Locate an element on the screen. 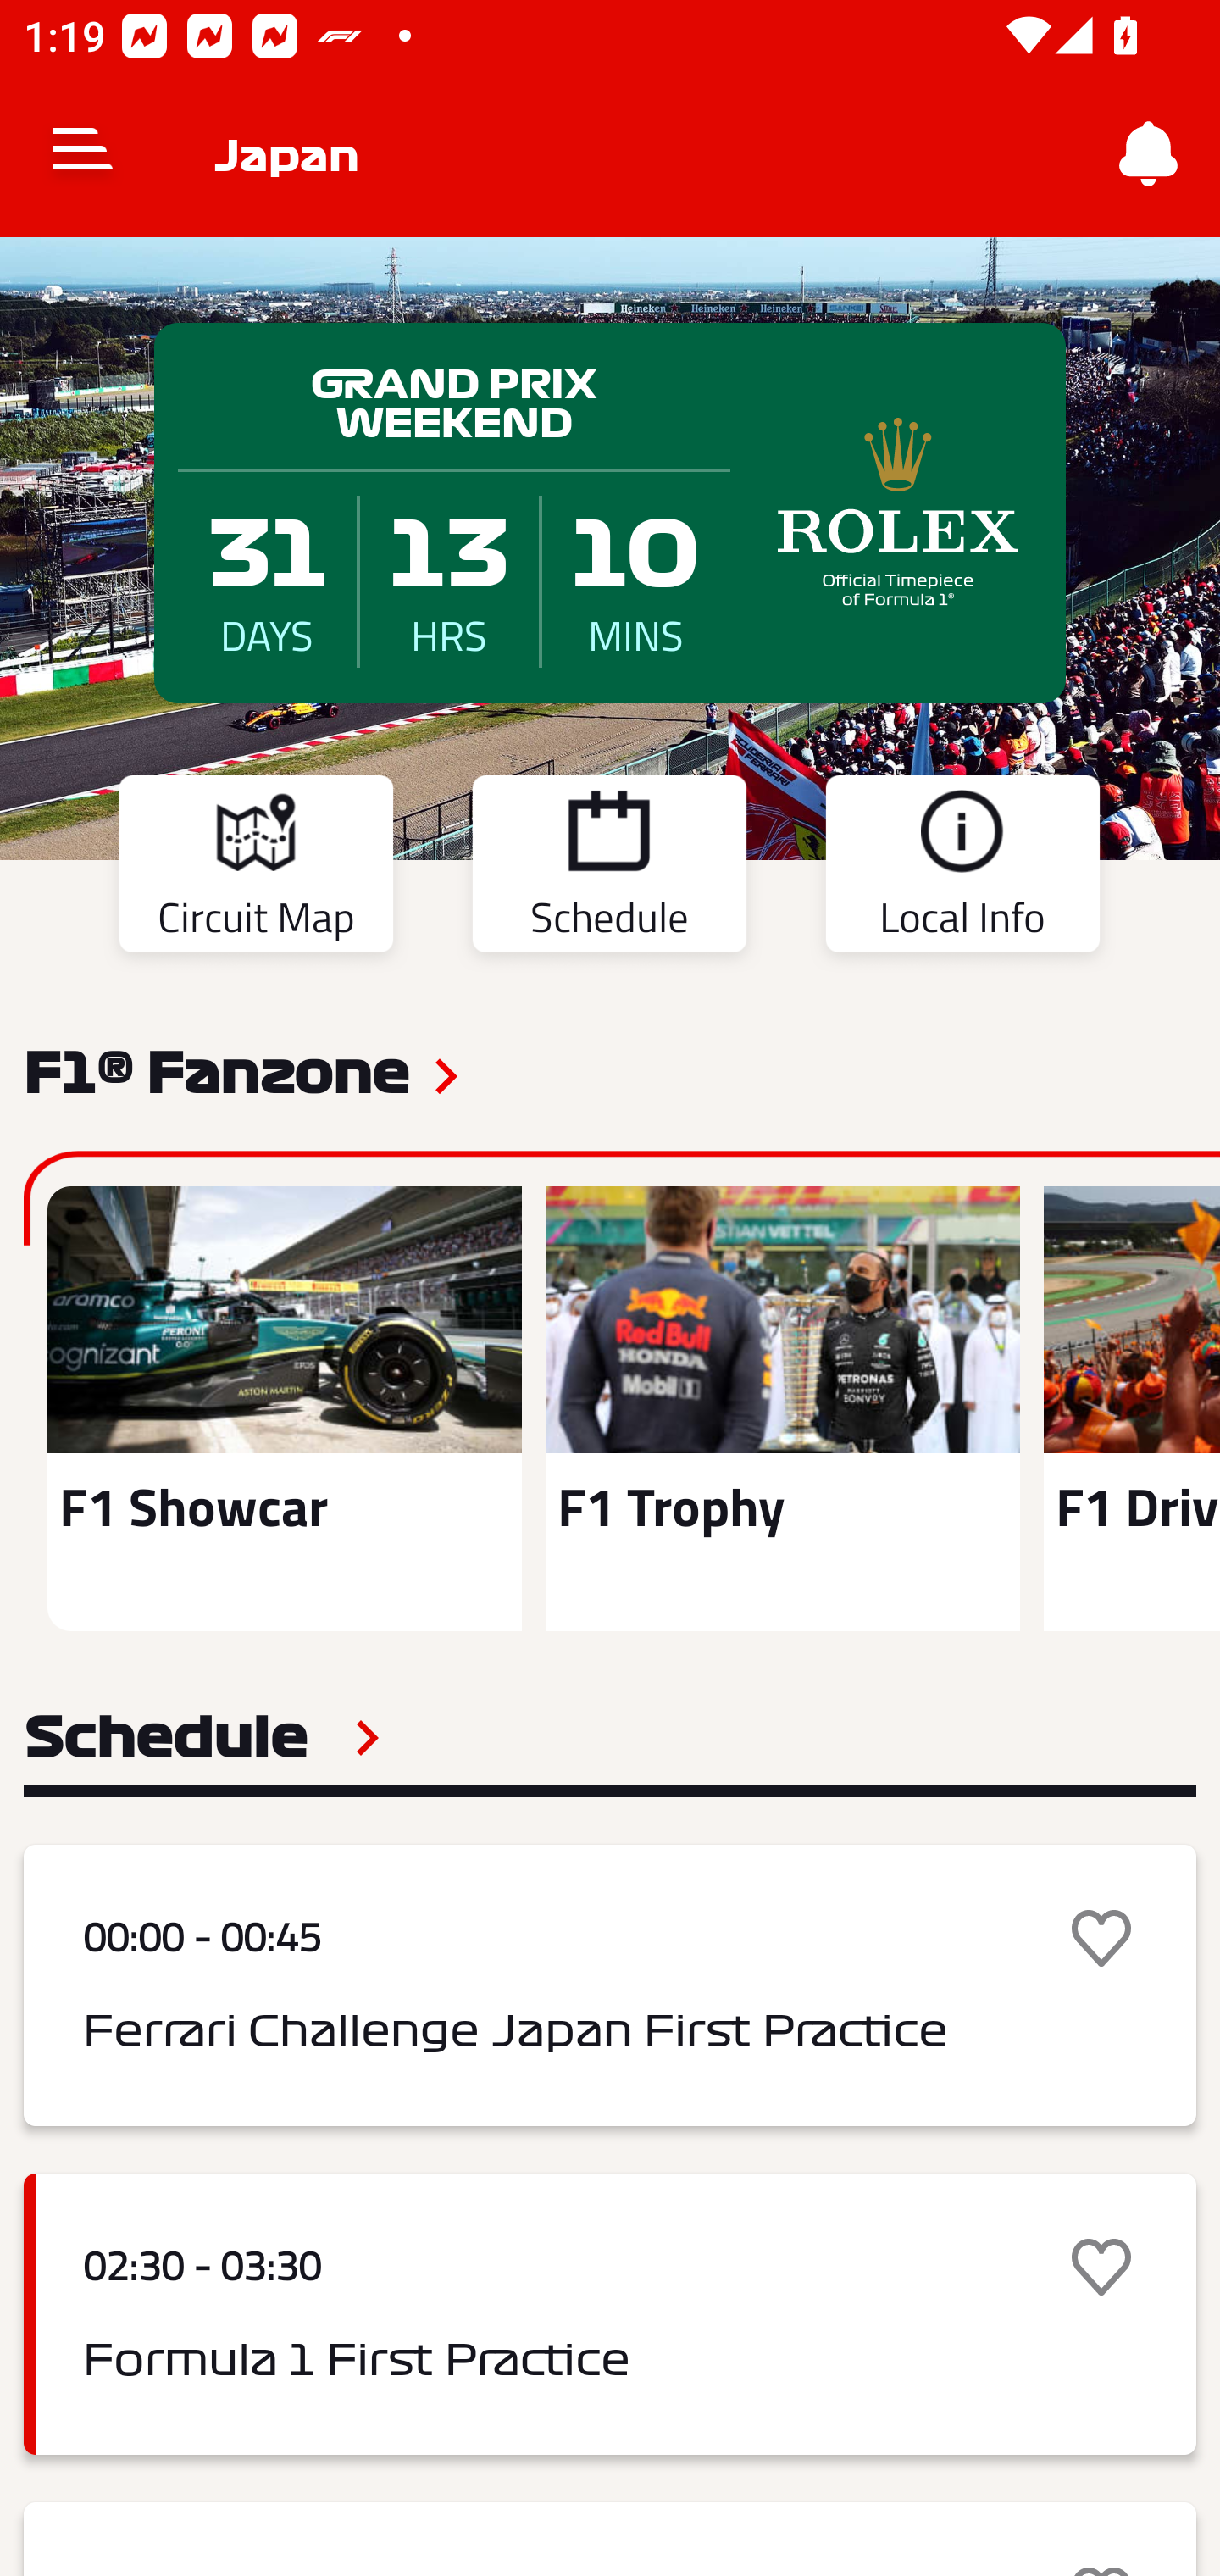 Image resolution: width=1220 pixels, height=2576 pixels. Schedule is located at coordinates (609, 869).